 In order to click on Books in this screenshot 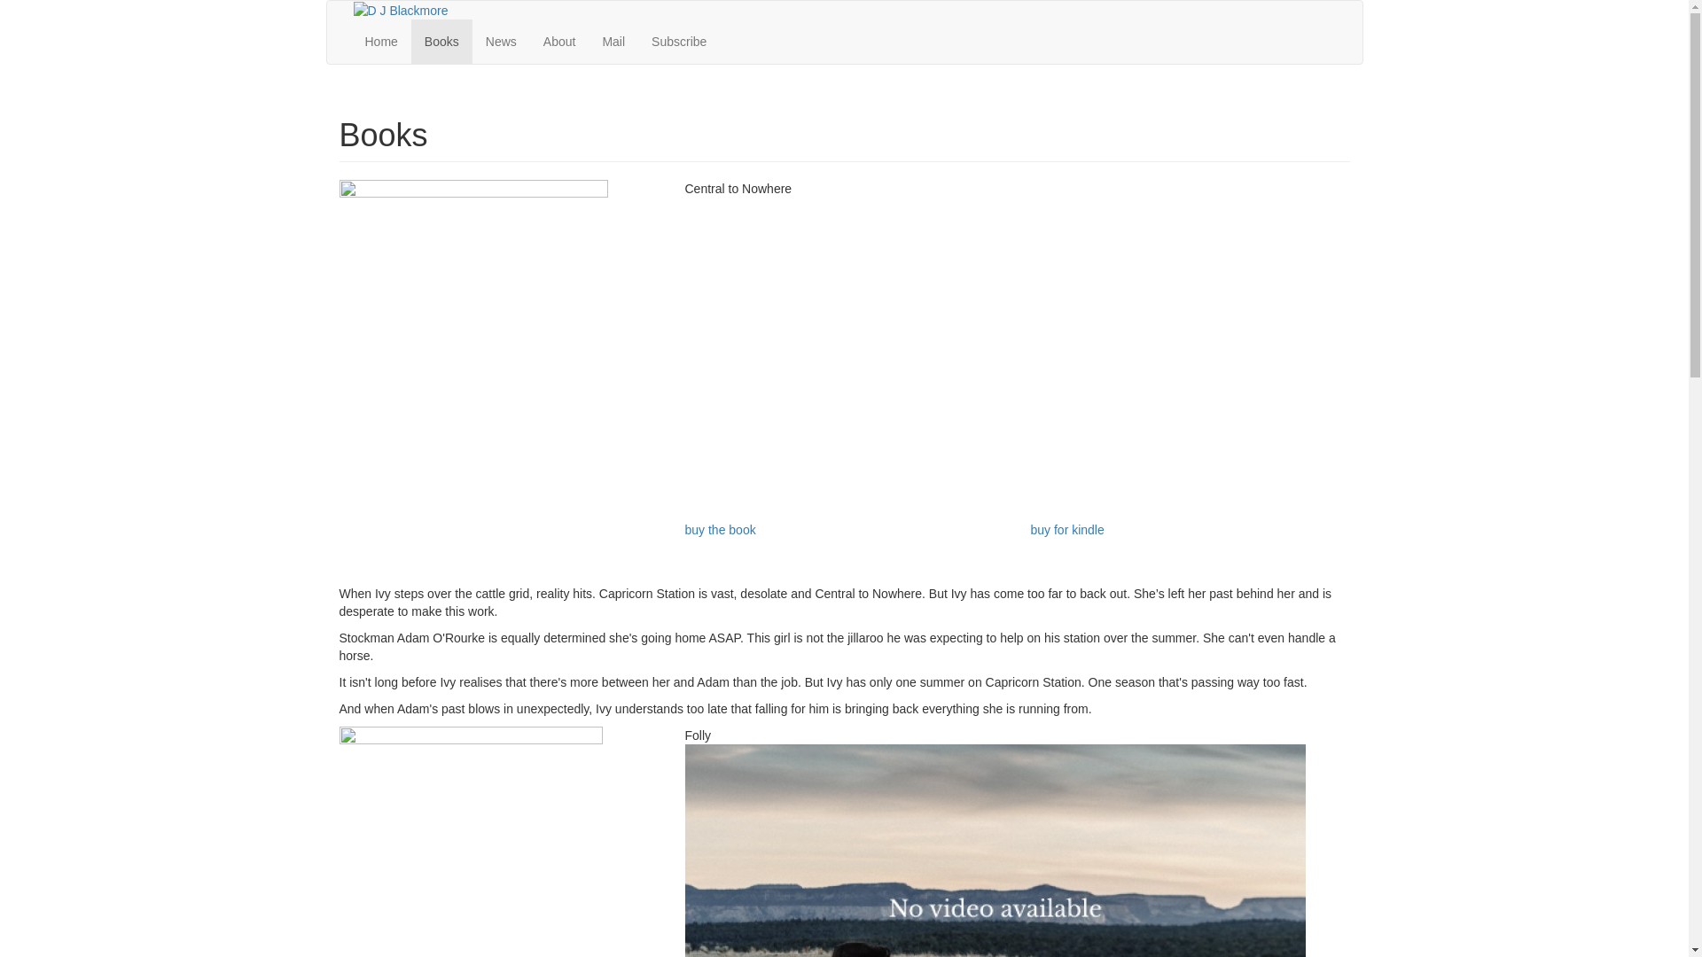, I will do `click(441, 42)`.